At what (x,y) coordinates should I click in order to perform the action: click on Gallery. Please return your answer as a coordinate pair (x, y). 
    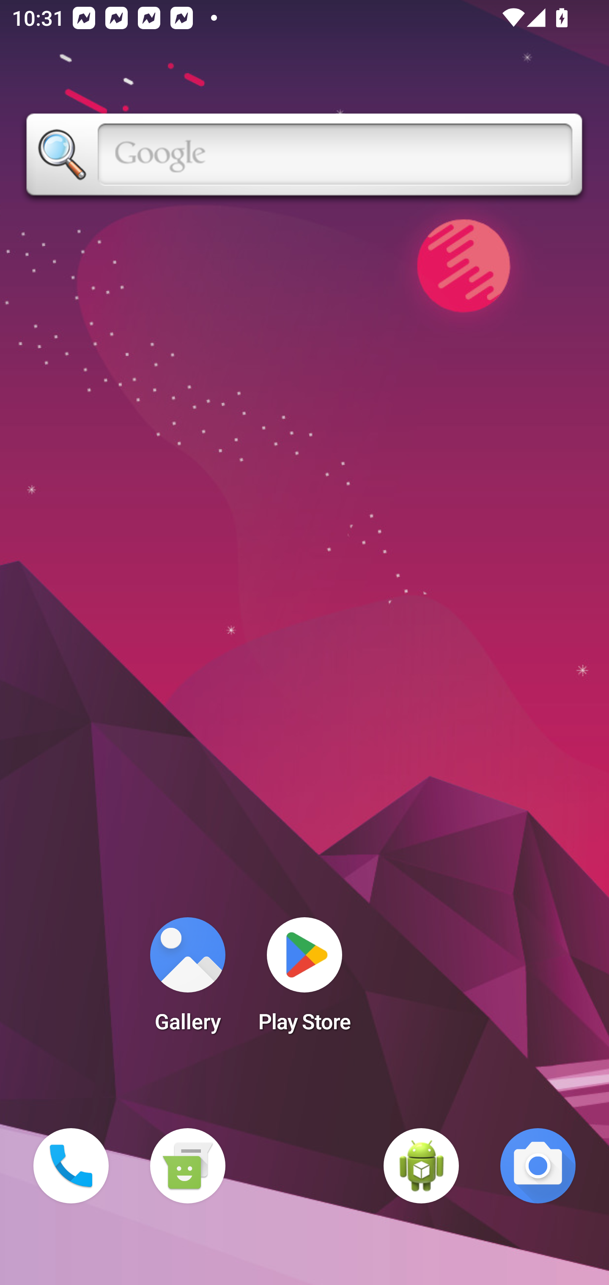
    Looking at the image, I should click on (187, 980).